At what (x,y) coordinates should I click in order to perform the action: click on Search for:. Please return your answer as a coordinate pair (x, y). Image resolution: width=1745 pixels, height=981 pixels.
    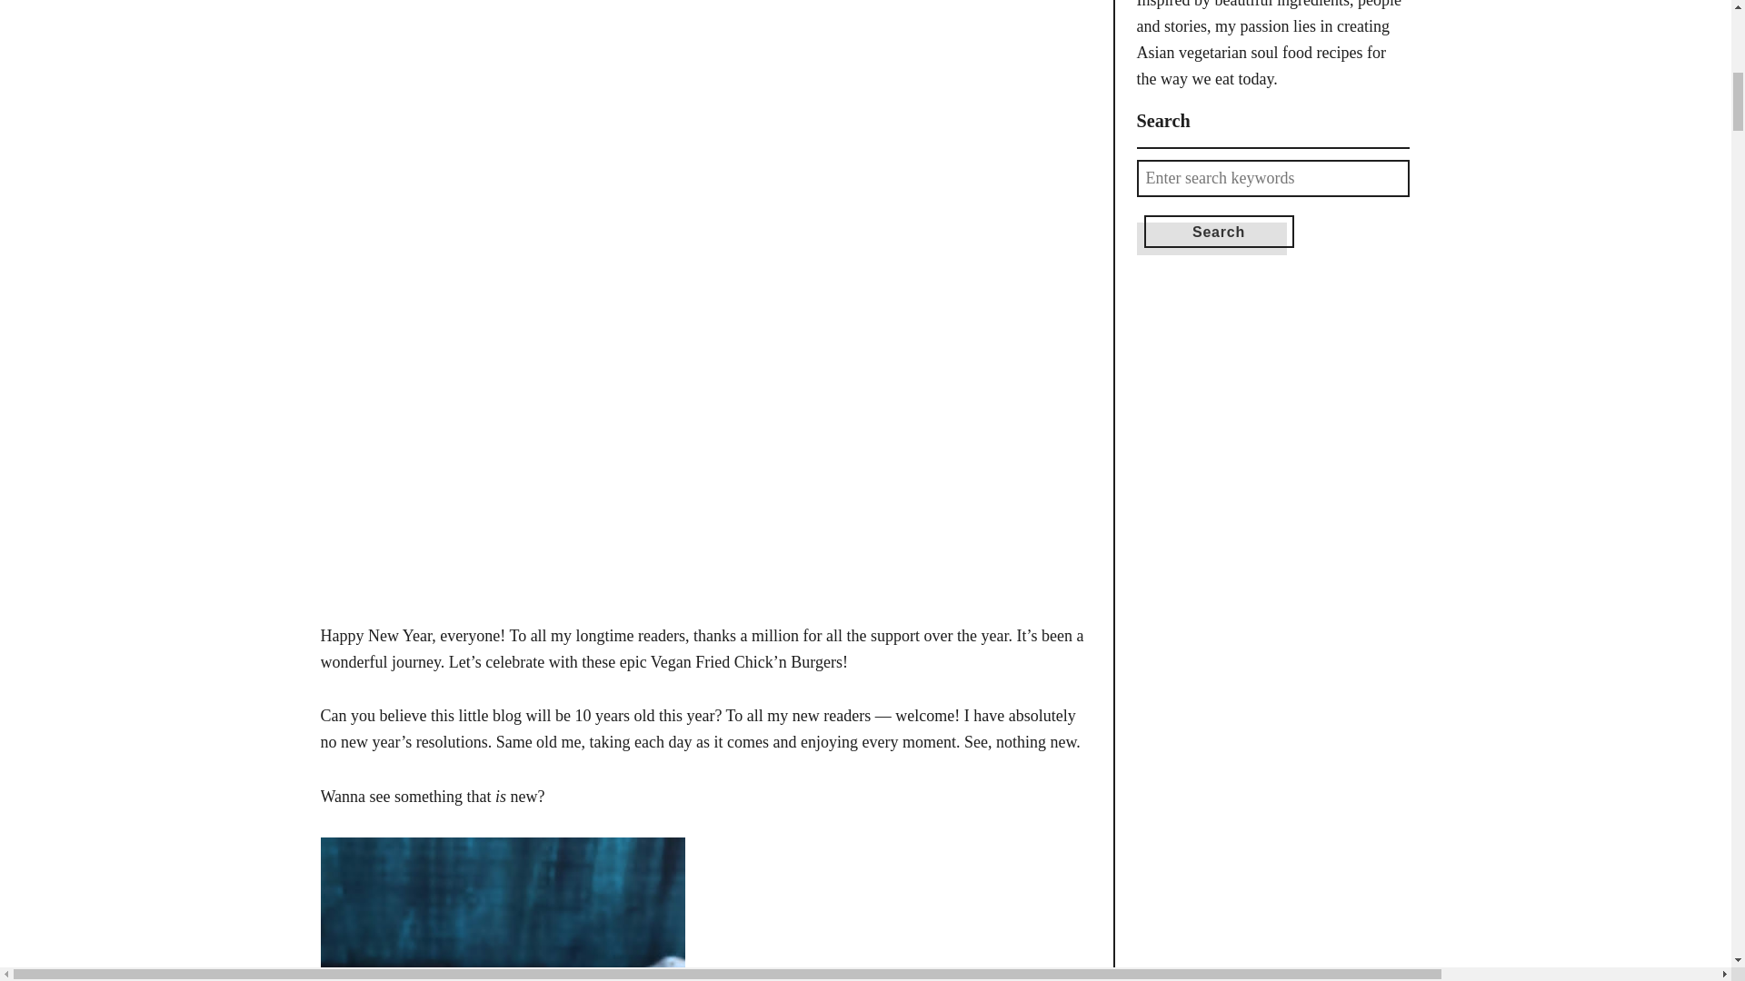
    Looking at the image, I should click on (1271, 178).